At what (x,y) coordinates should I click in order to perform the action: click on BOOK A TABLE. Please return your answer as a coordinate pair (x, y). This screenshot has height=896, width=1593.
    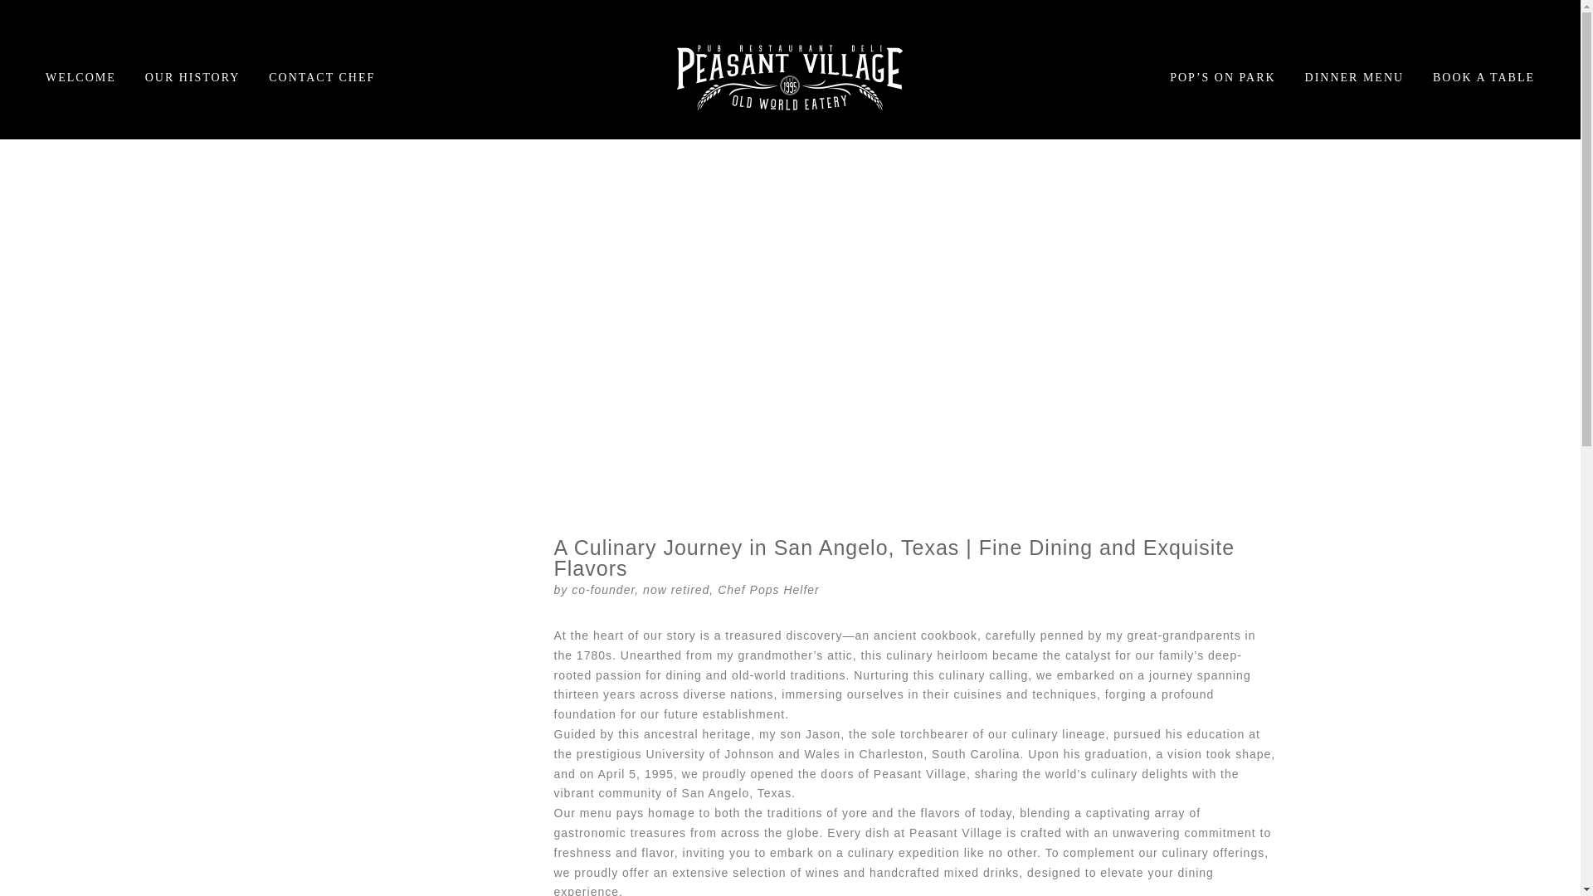
    Looking at the image, I should click on (1478, 78).